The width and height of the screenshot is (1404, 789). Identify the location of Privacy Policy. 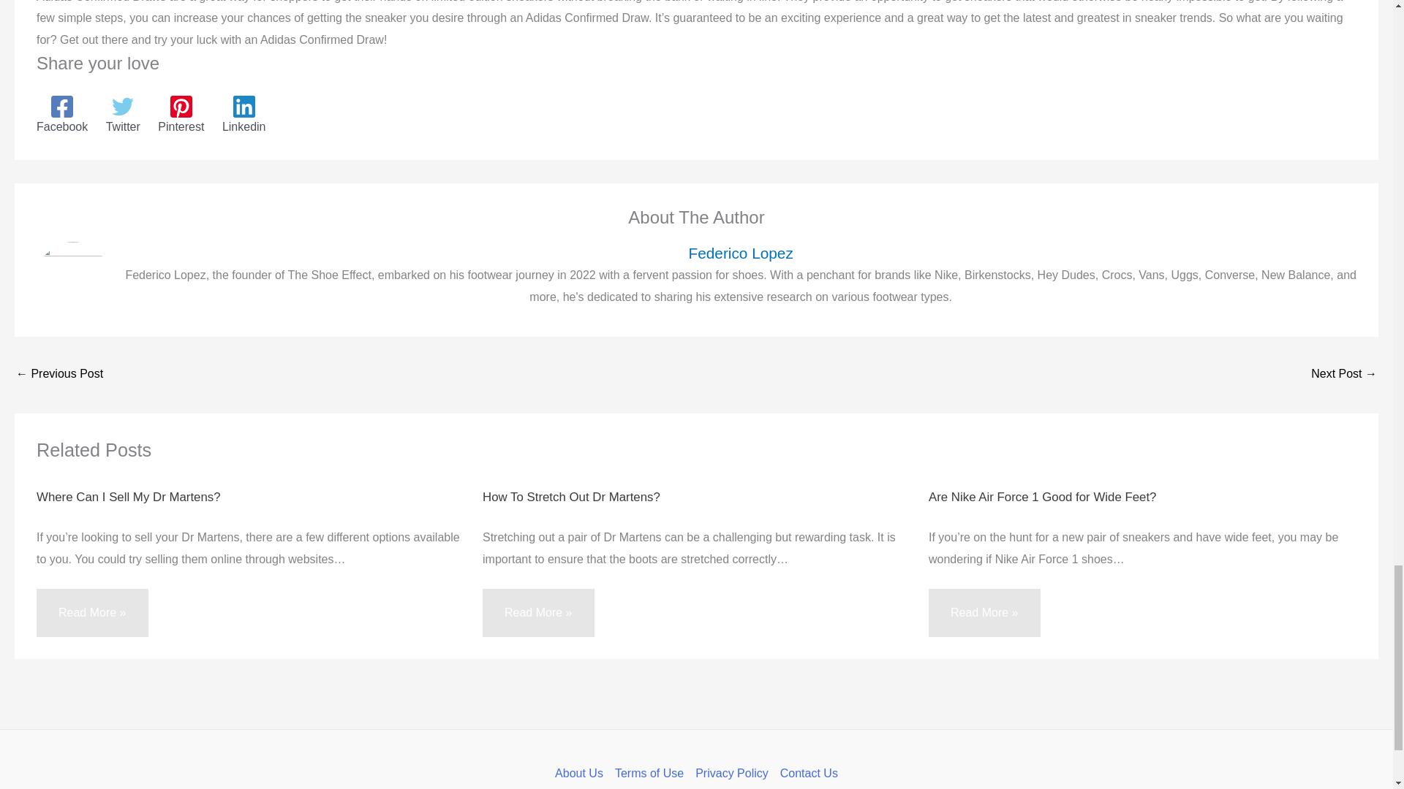
(731, 773).